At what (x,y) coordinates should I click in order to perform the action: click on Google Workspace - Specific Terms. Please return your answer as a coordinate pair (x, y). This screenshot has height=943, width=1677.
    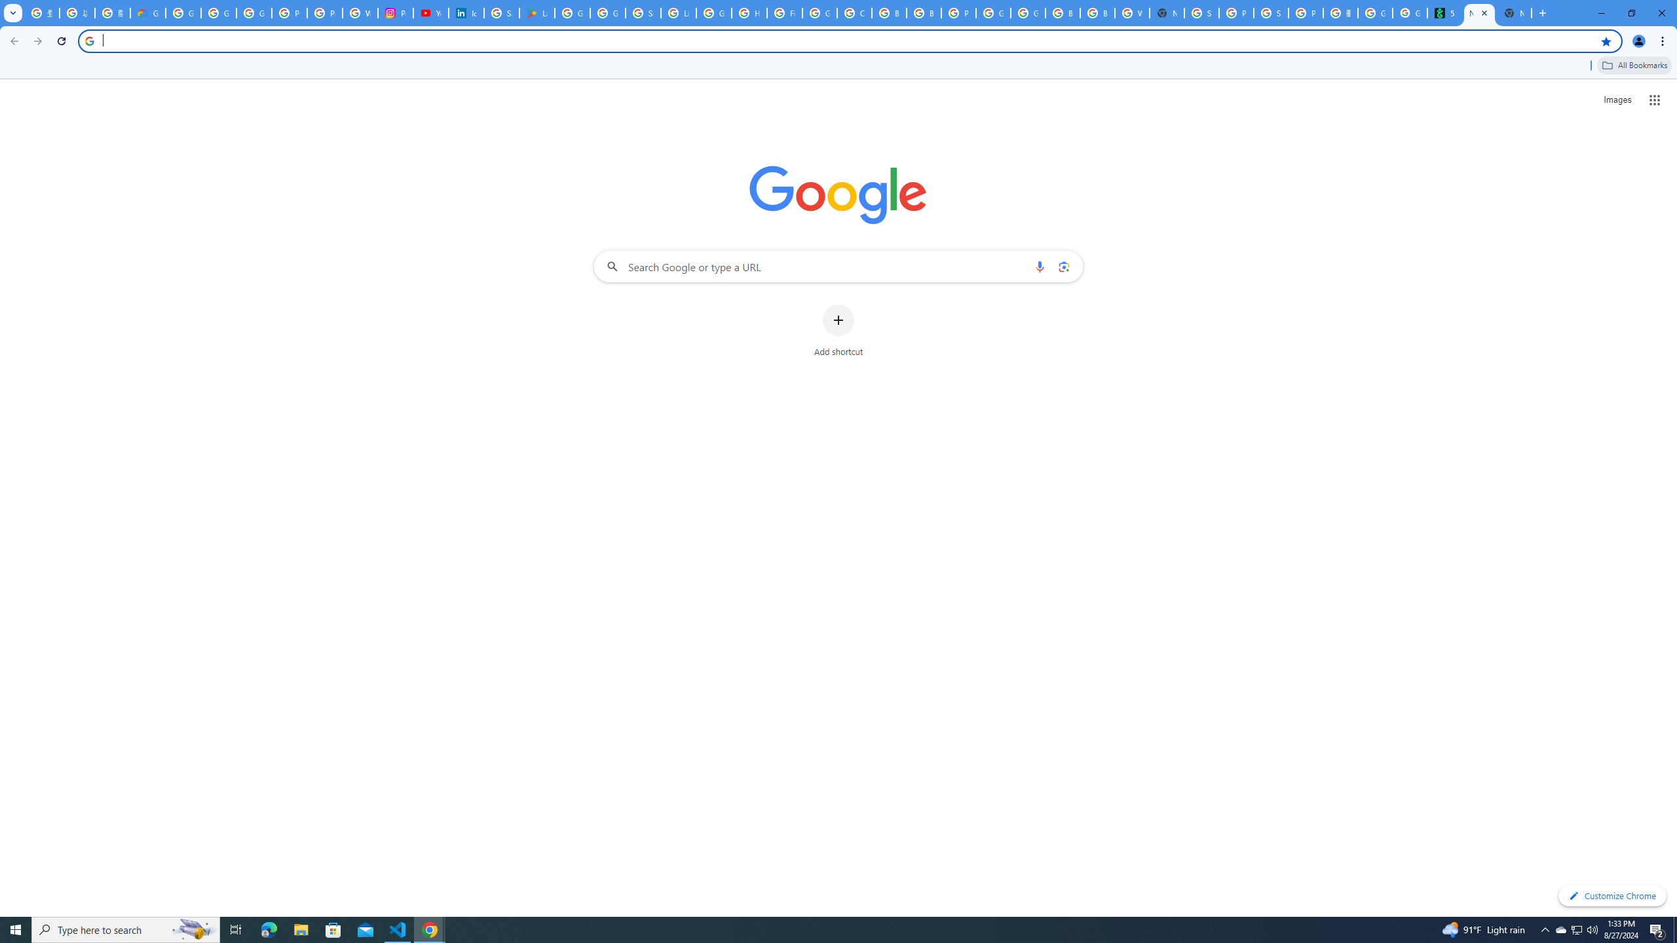
    Looking at the image, I should click on (608, 13).